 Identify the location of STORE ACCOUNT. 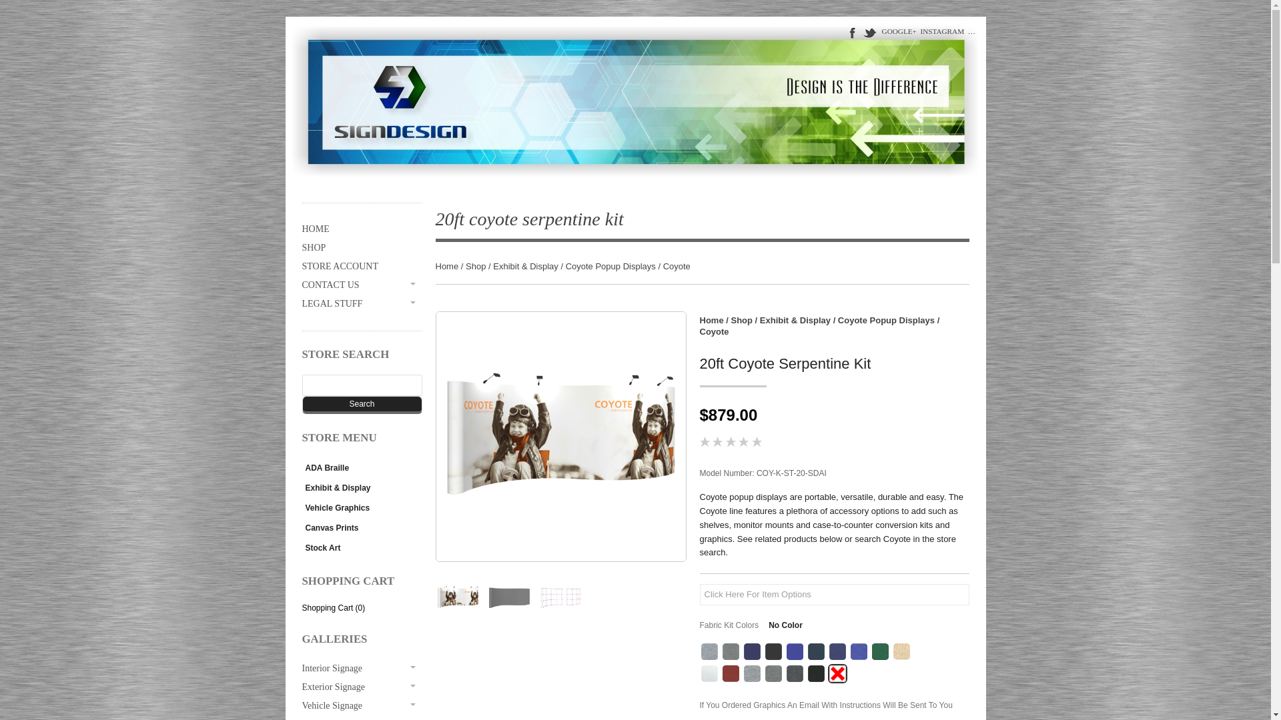
(361, 266).